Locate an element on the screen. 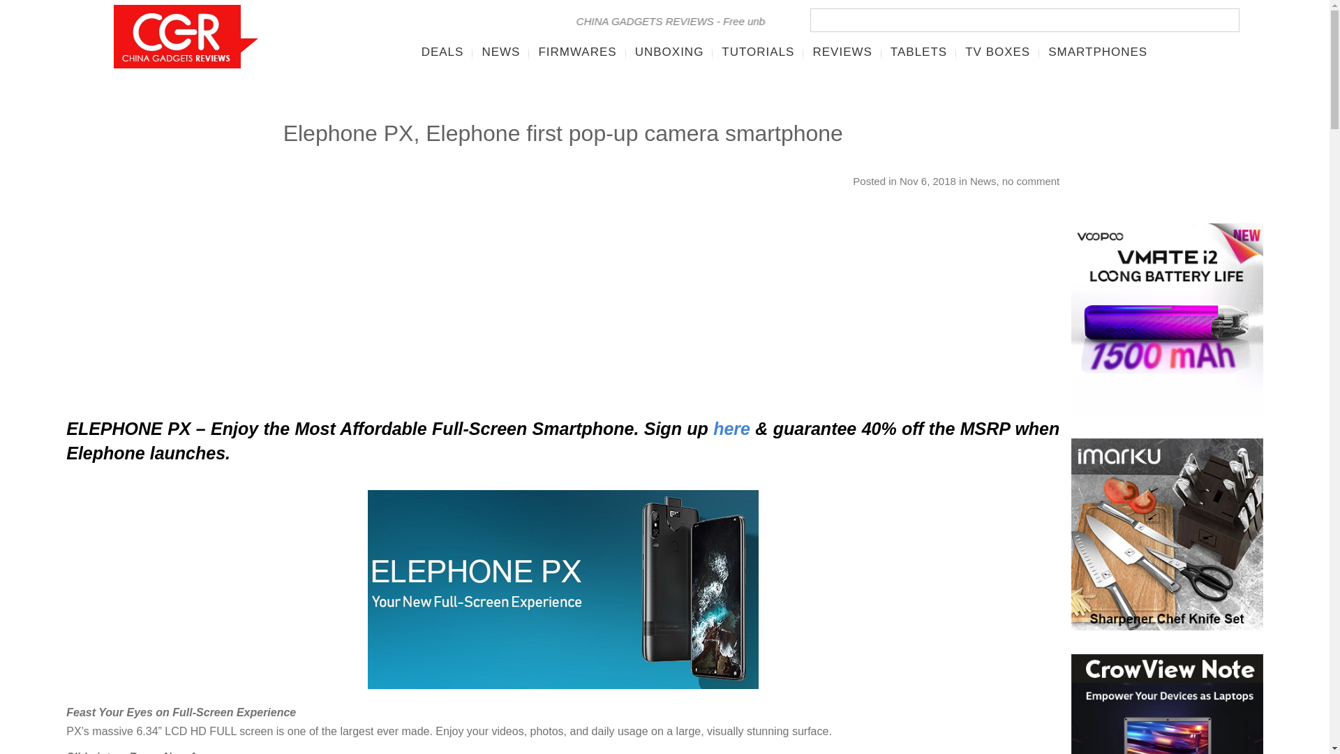 The image size is (1340, 754). TUTORIALS is located at coordinates (758, 52).